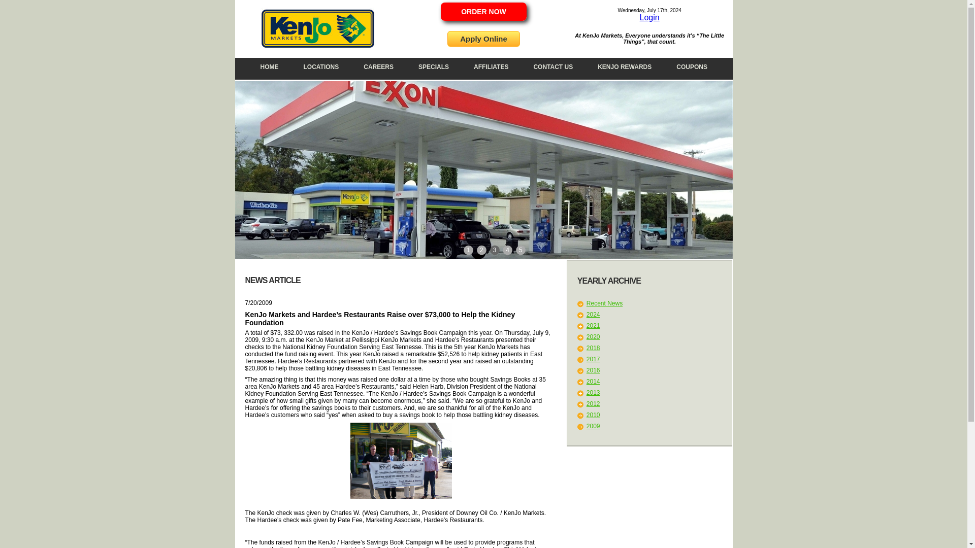  Describe the element at coordinates (593, 315) in the screenshot. I see `2024` at that location.